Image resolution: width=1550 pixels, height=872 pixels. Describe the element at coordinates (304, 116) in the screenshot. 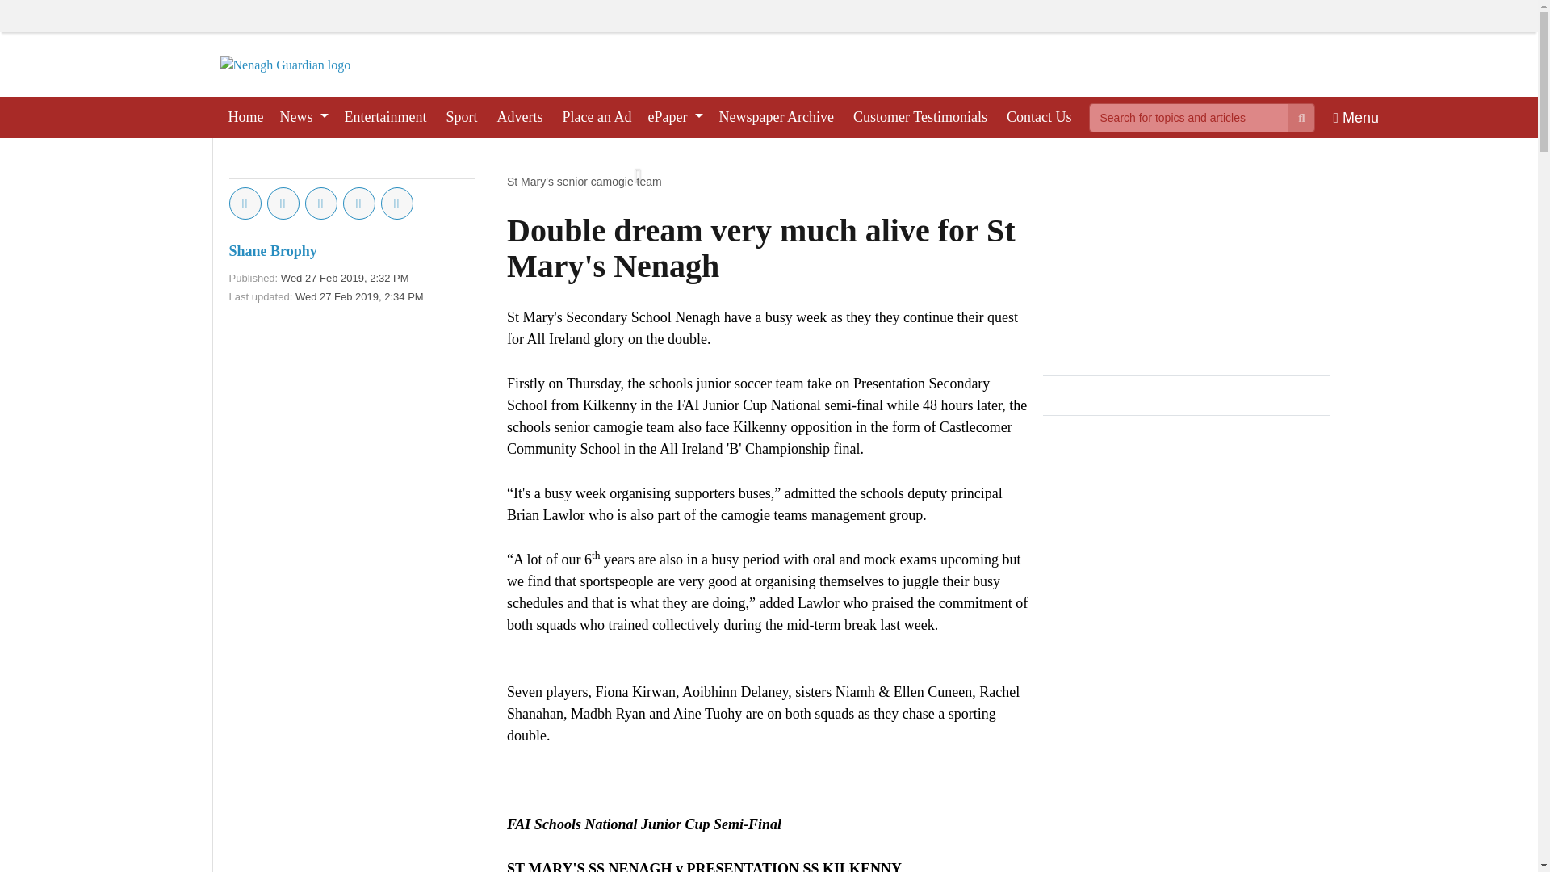

I see `News` at that location.